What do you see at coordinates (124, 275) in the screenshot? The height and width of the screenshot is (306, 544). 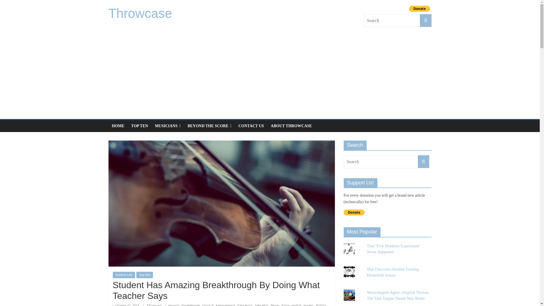 I see `Student Life` at bounding box center [124, 275].